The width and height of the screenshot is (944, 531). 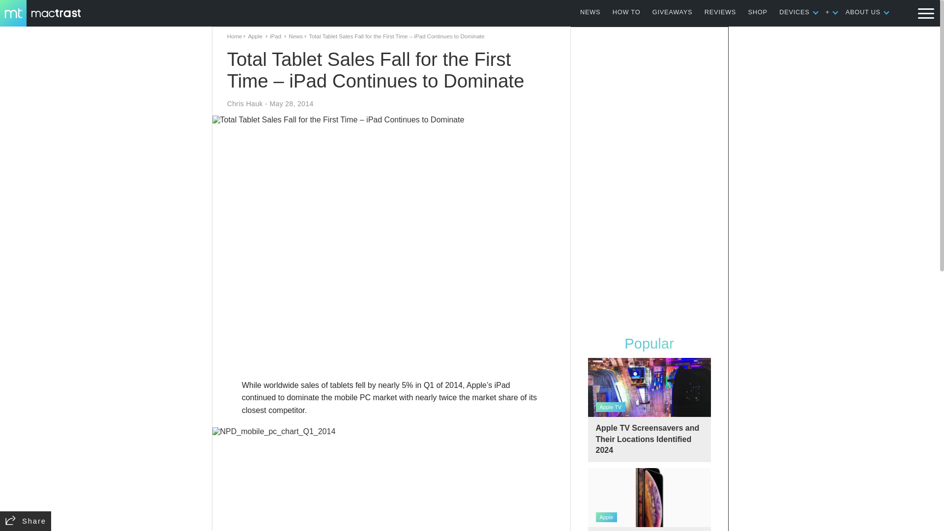 I want to click on NEWS, so click(x=590, y=12).